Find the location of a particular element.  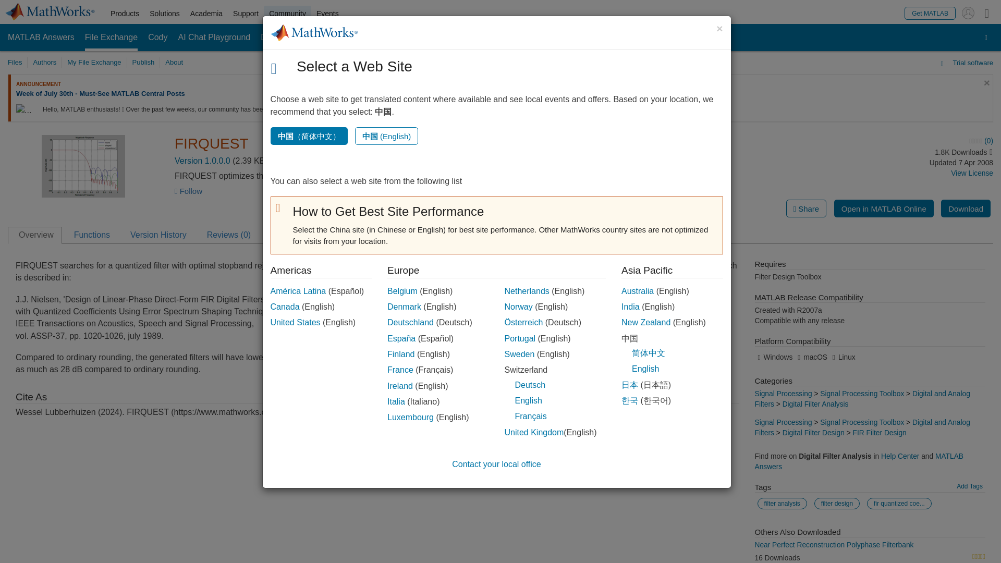

Sign In to Your MathWorks Account is located at coordinates (968, 13).